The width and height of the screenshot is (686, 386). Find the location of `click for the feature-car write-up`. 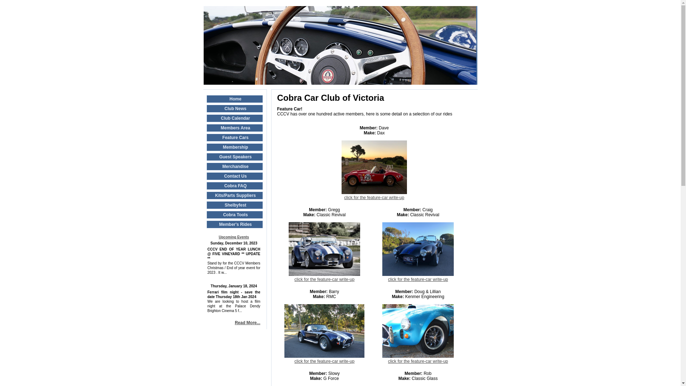

click for the feature-car write-up is located at coordinates (418, 277).